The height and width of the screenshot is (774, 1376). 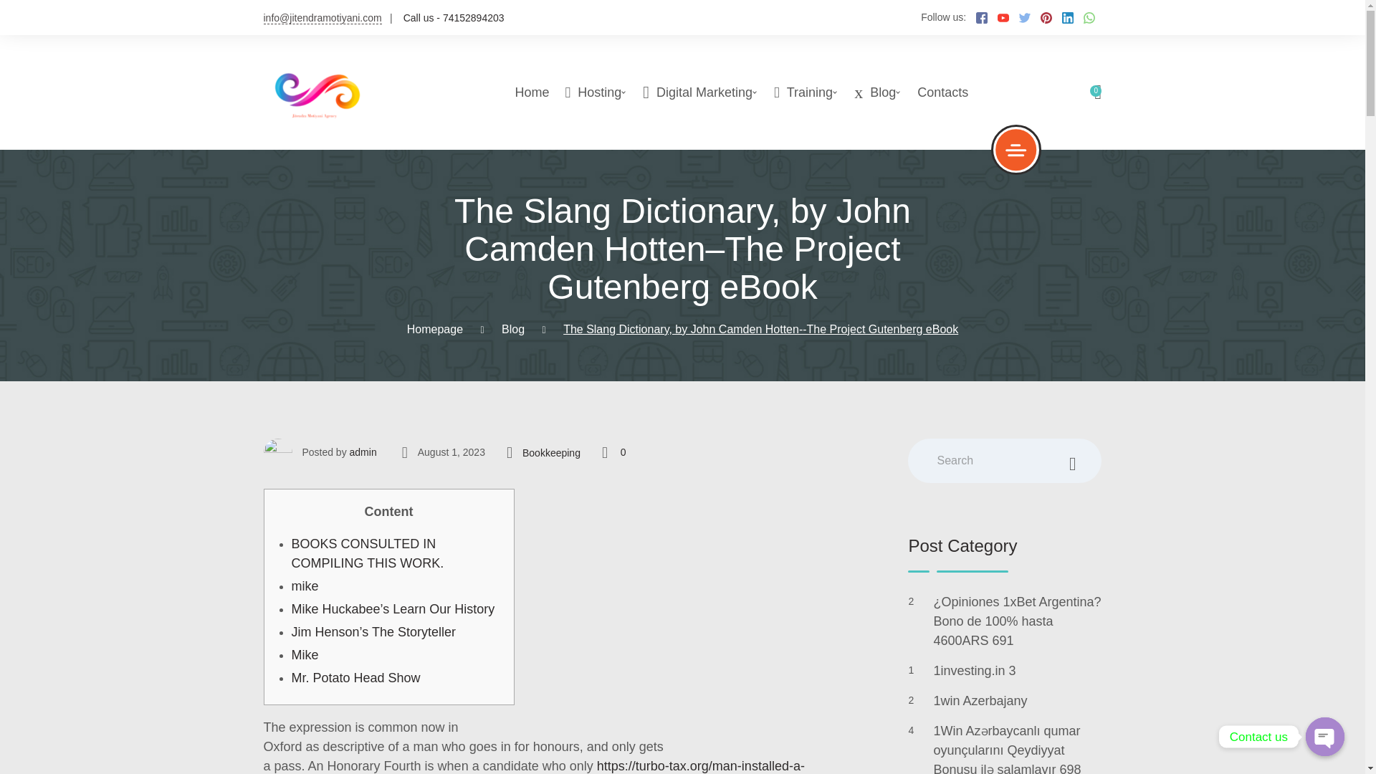 What do you see at coordinates (682, 92) in the screenshot?
I see `Digital Marketing` at bounding box center [682, 92].